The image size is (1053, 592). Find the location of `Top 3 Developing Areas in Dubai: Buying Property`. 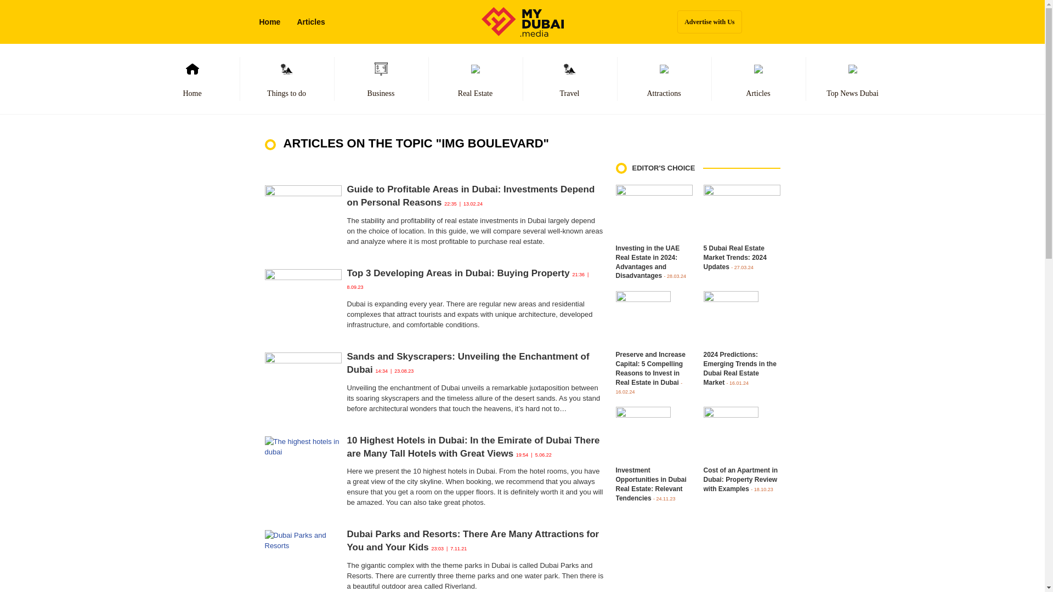

Top 3 Developing Areas in Dubai: Buying Property is located at coordinates (457, 273).